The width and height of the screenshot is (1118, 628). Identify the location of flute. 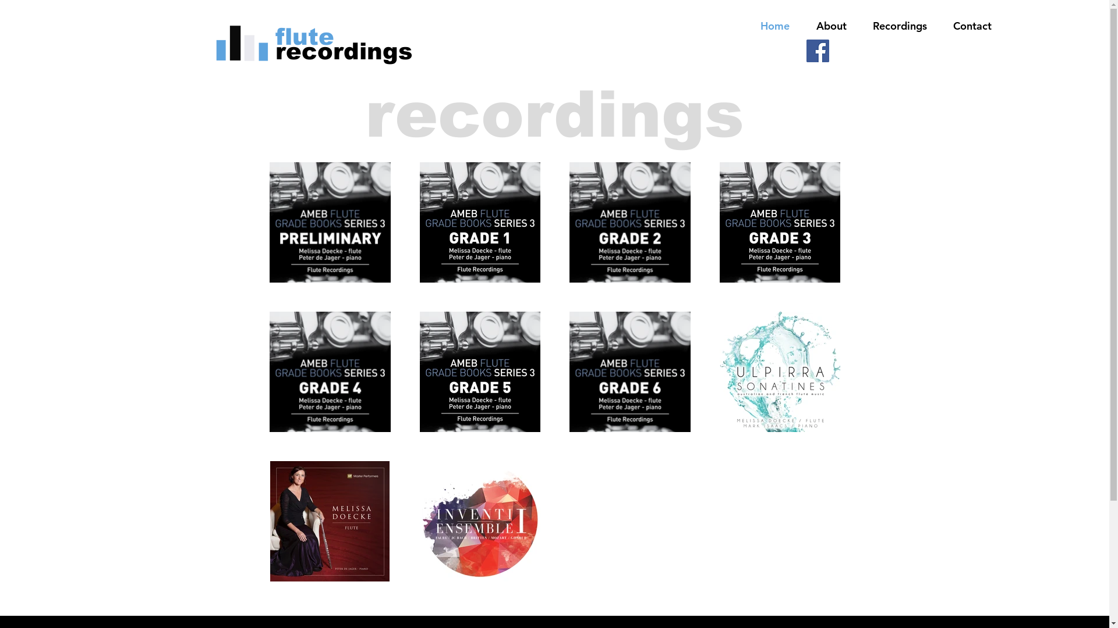
(317, 36).